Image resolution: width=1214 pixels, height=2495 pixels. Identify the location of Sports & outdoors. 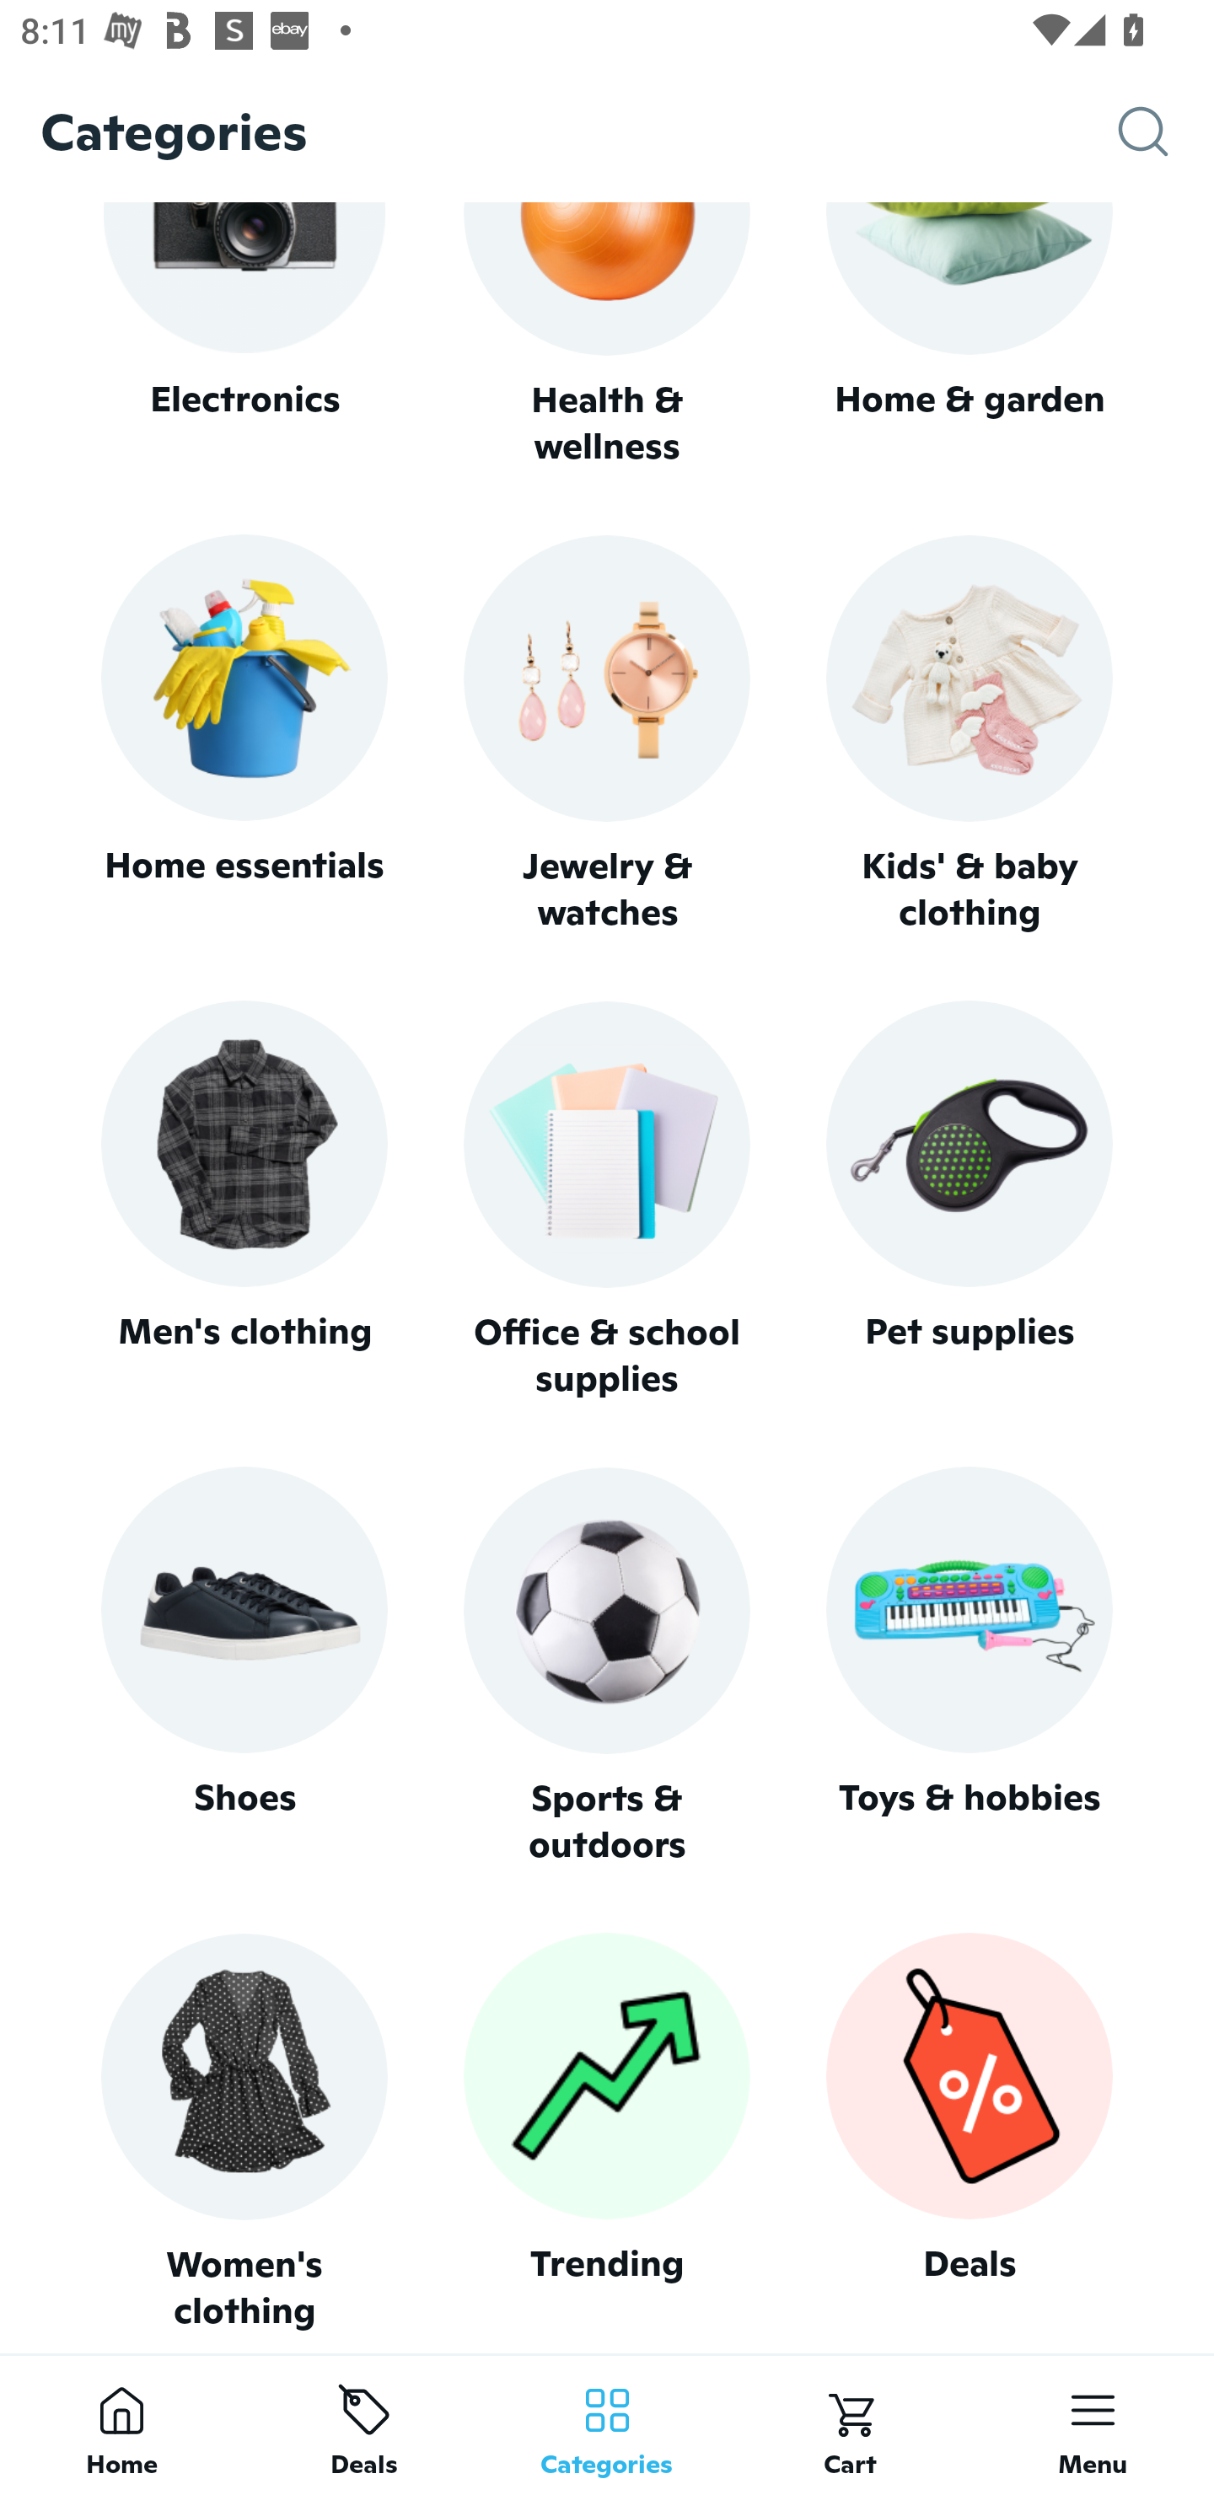
(607, 1666).